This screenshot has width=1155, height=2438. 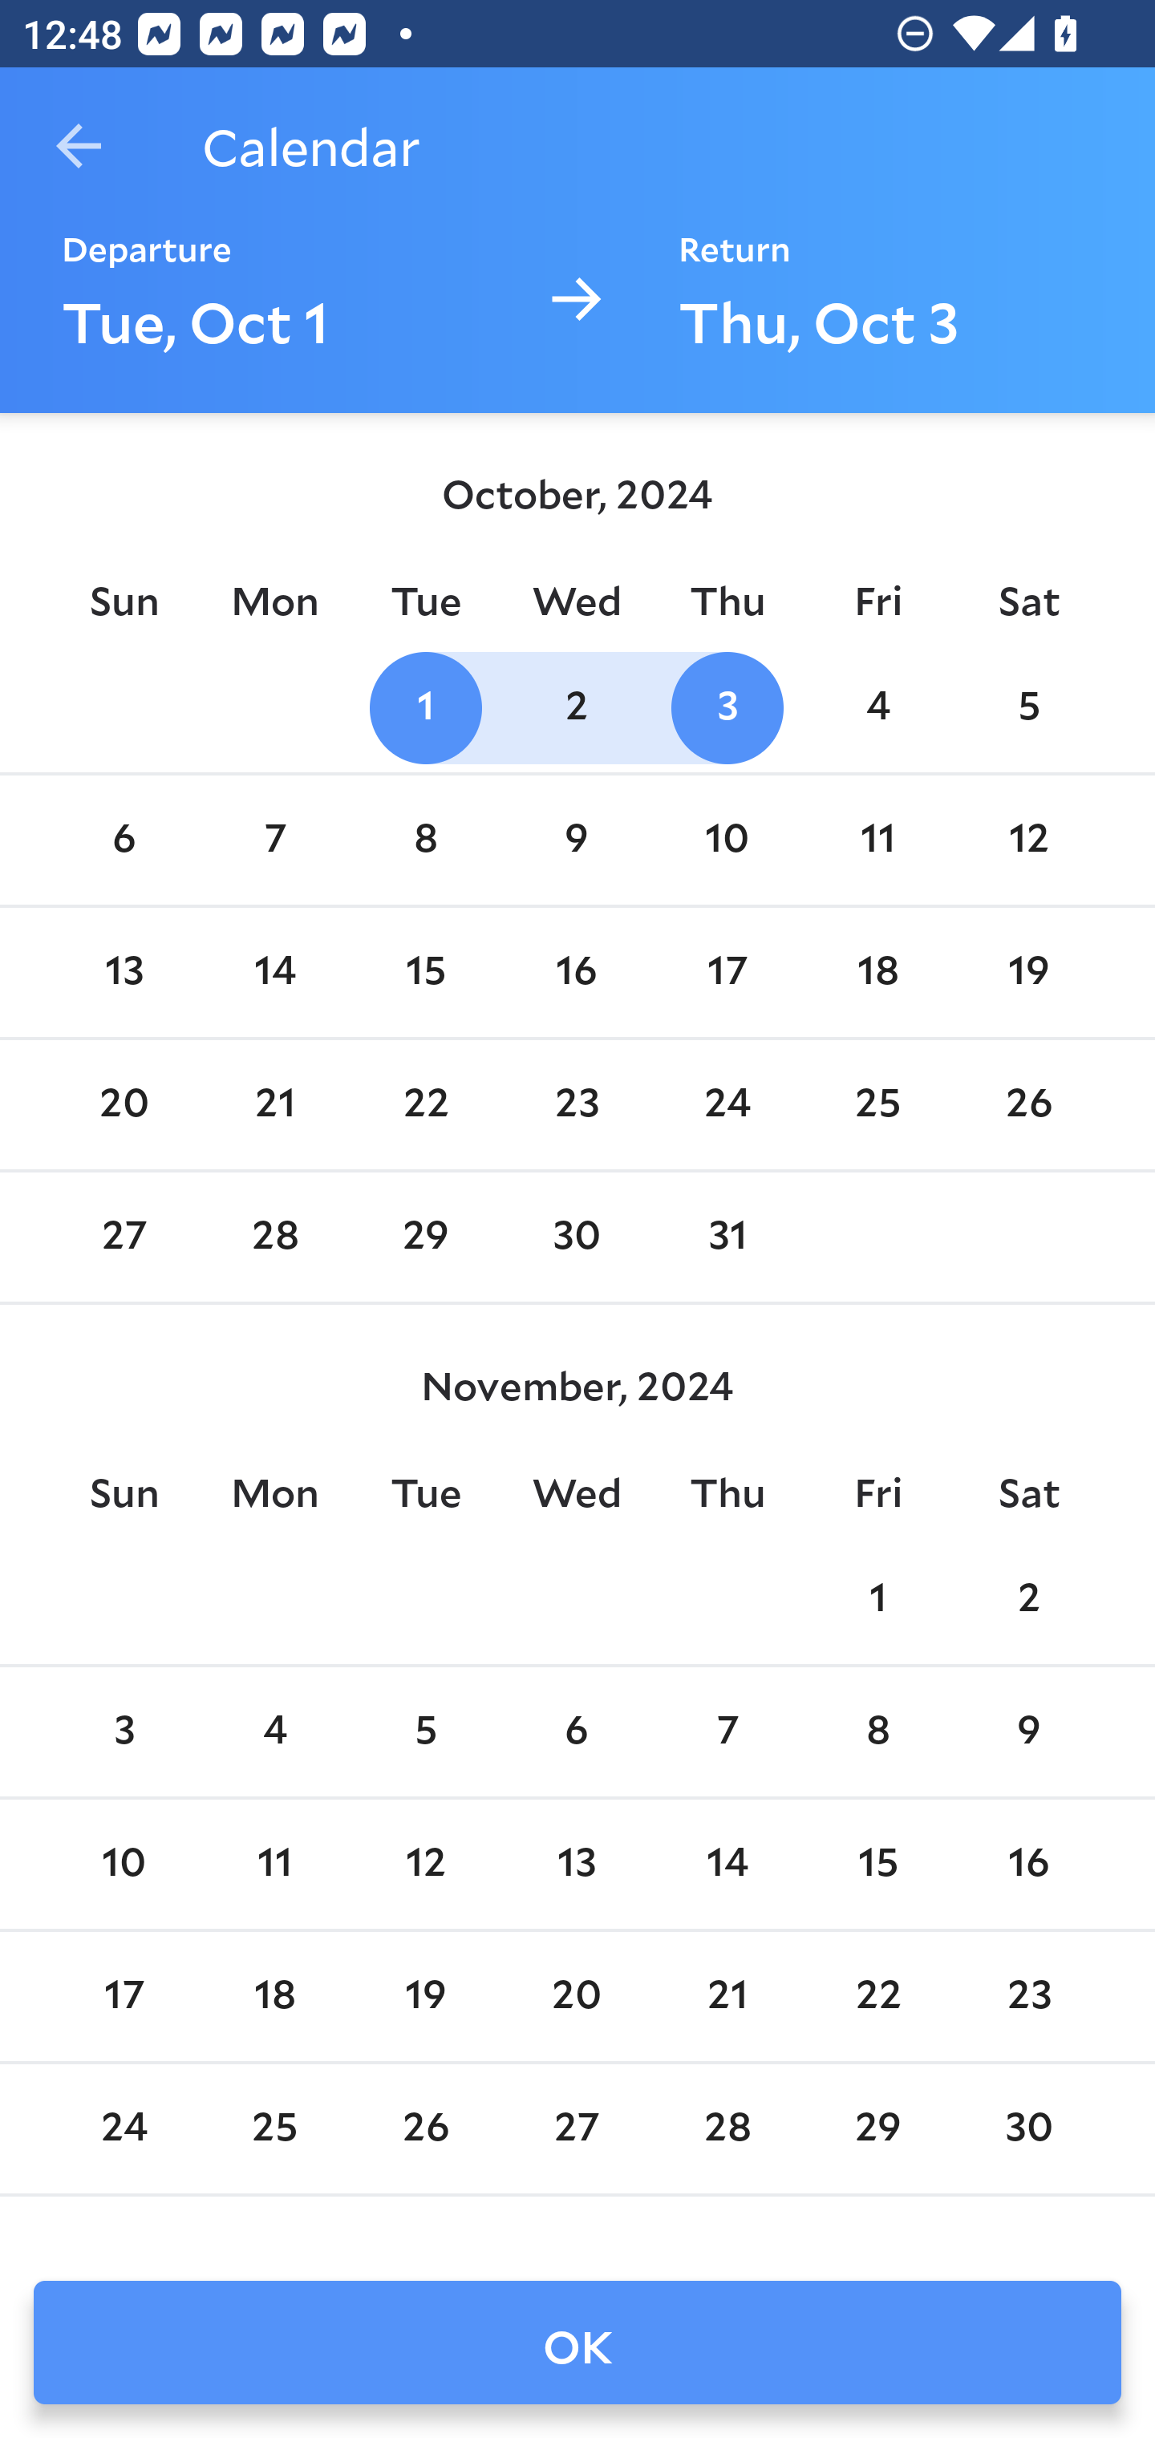 I want to click on 12, so click(x=425, y=1865).